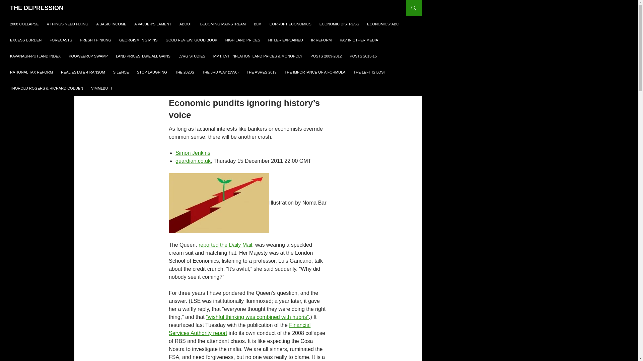 The image size is (643, 361). I want to click on A BASIC INCOME, so click(111, 24).